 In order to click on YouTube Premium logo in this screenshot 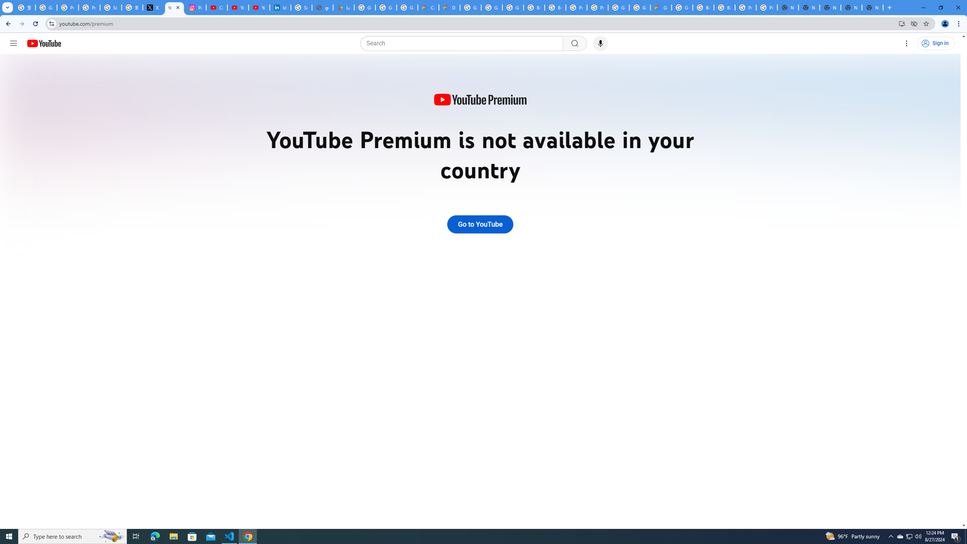, I will do `click(480, 100)`.